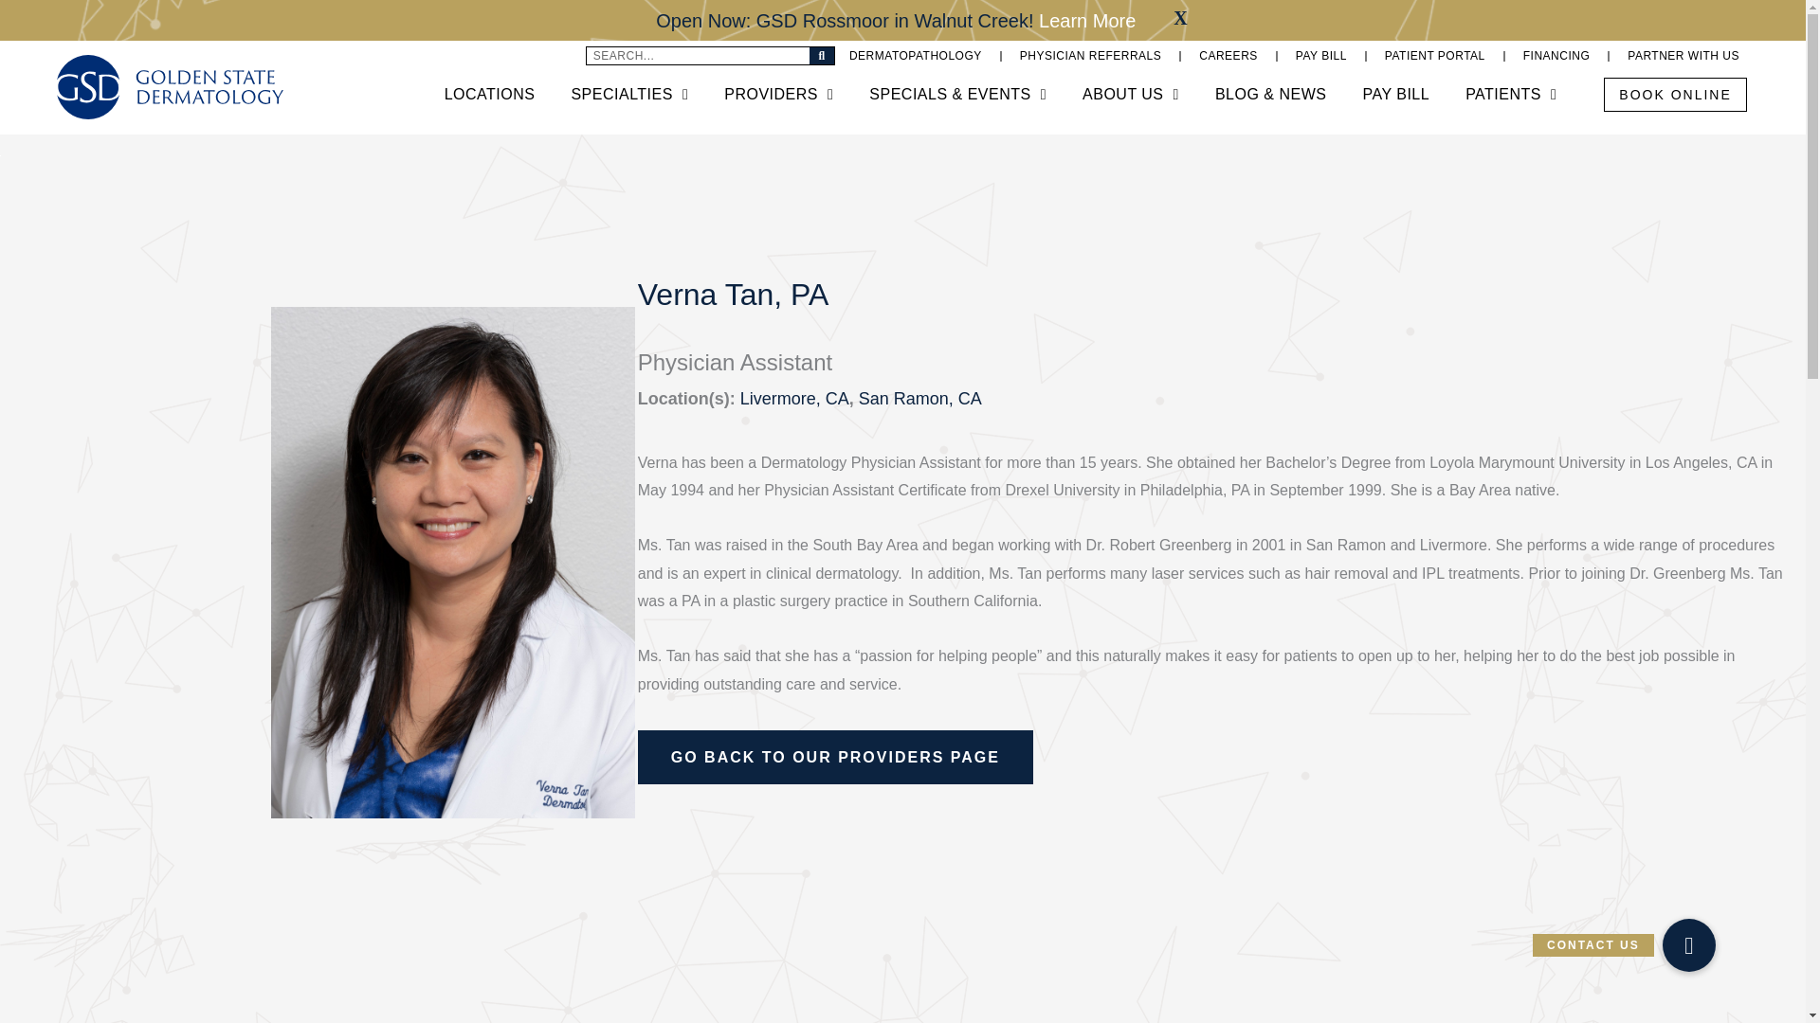 Image resolution: width=1820 pixels, height=1023 pixels. I want to click on PAY BILL, so click(1321, 55).